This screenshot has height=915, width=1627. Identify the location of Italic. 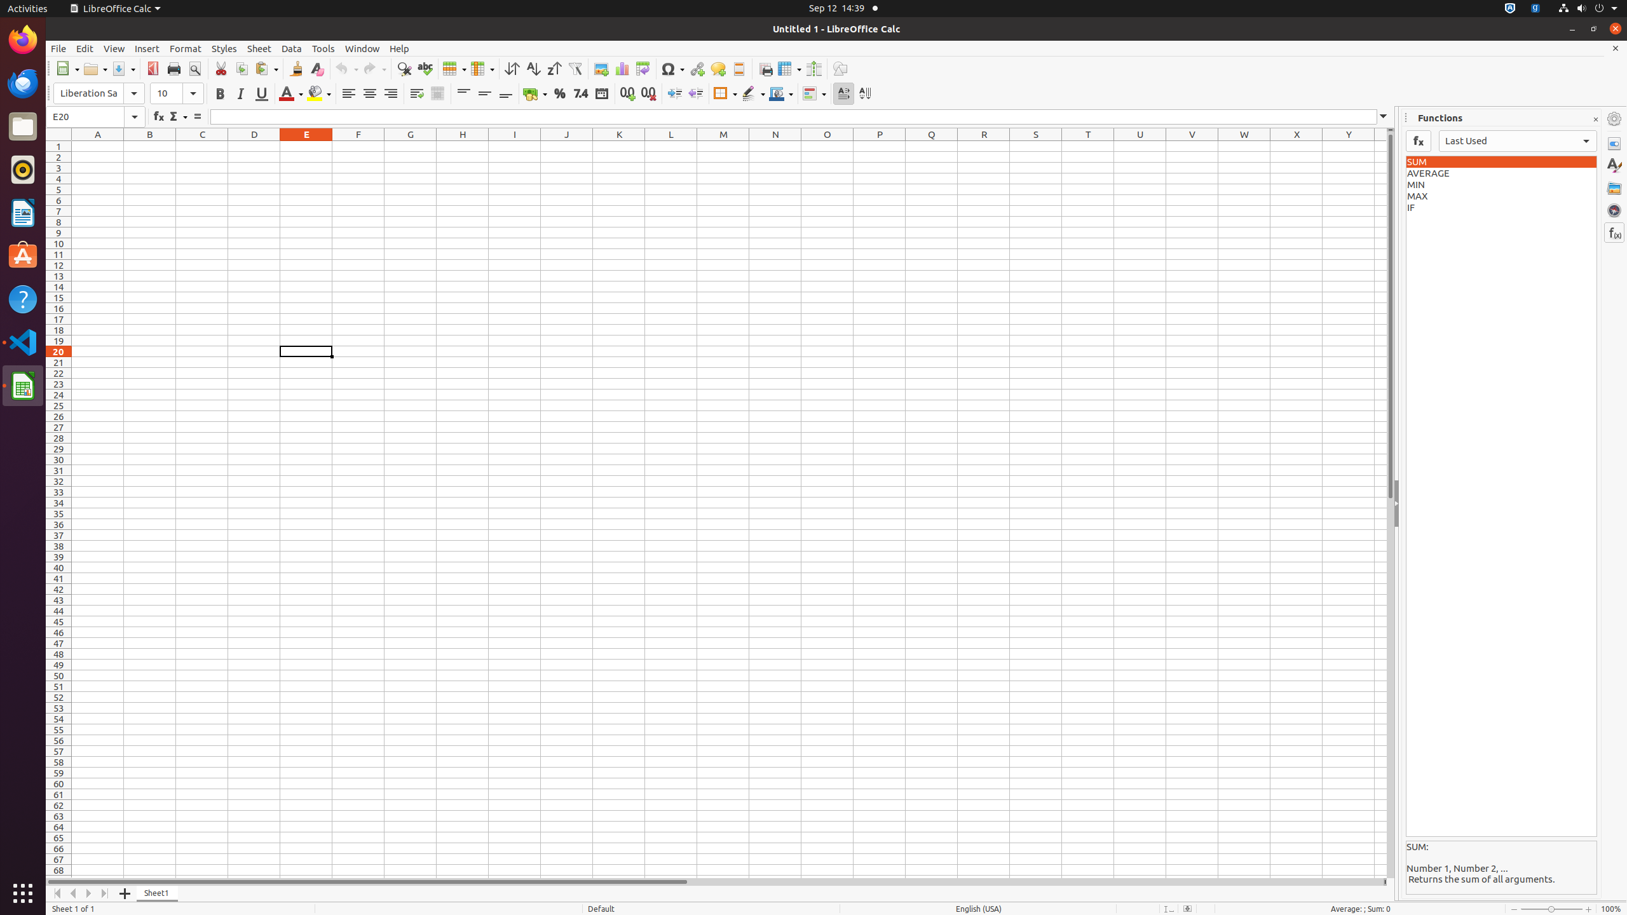
(240, 94).